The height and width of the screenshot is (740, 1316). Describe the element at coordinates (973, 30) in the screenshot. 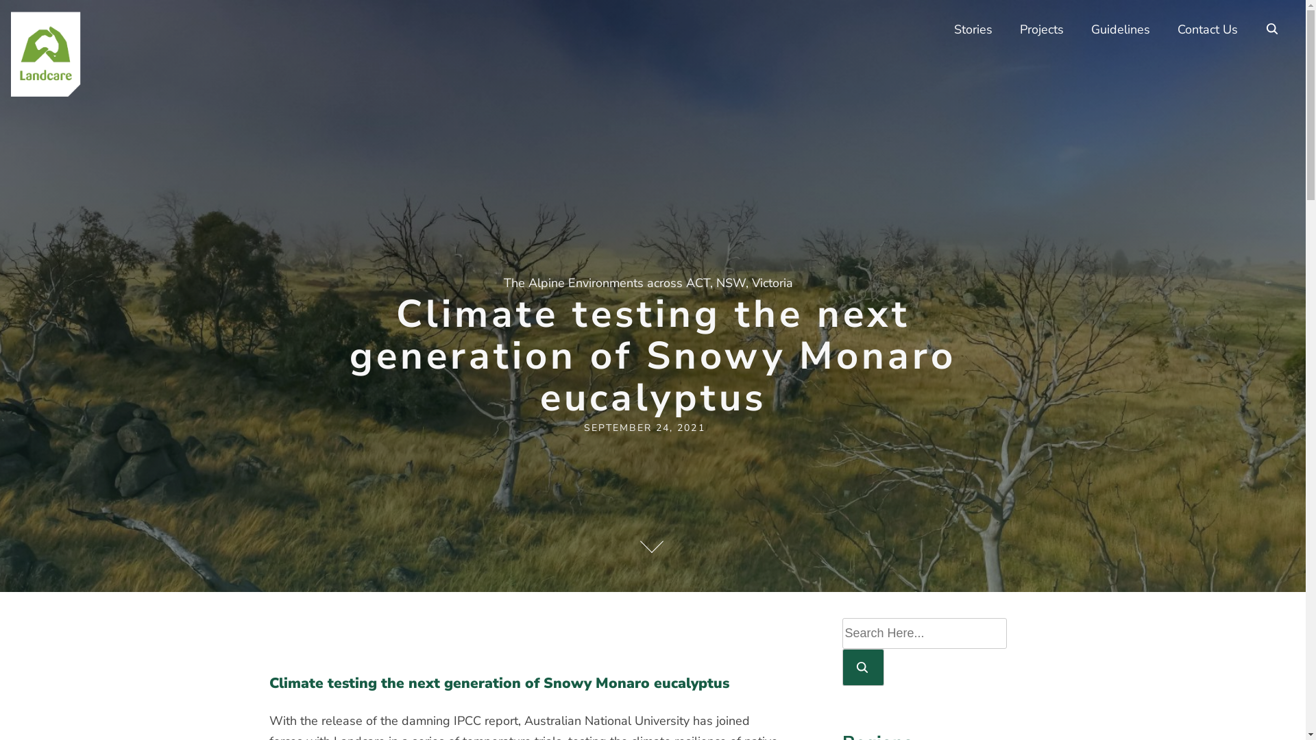

I see `Stories` at that location.